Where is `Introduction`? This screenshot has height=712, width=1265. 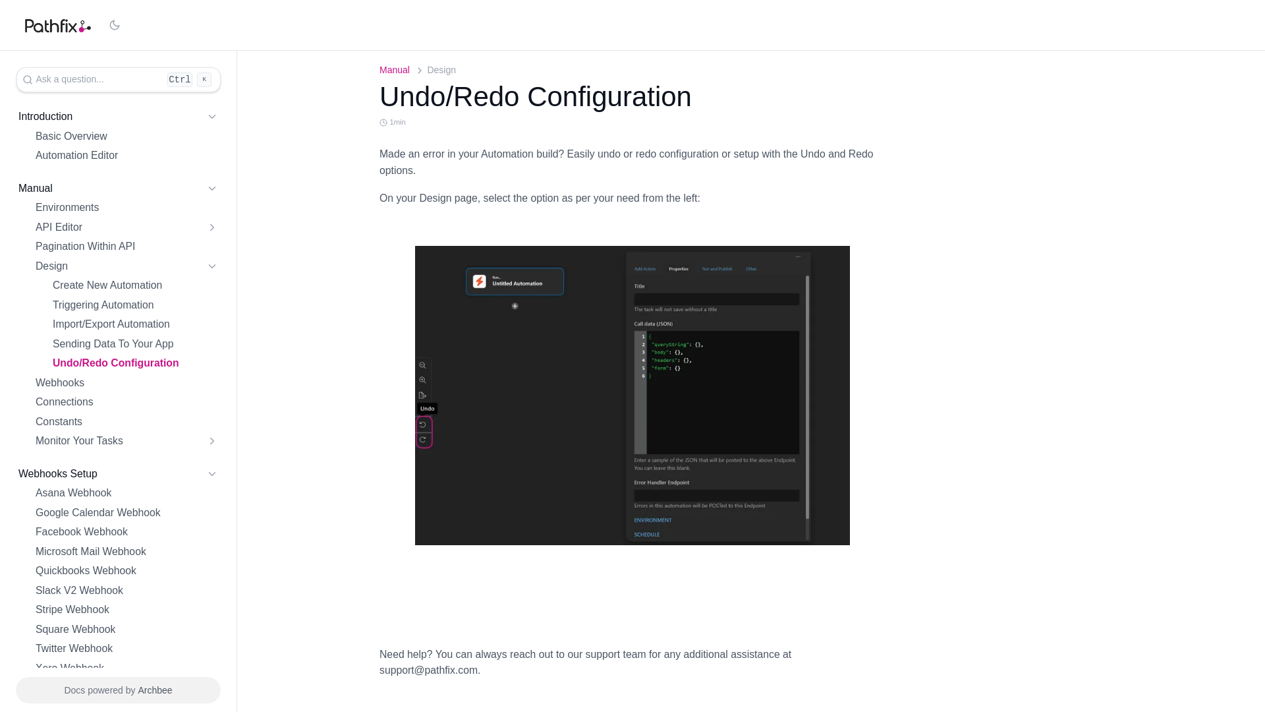
Introduction is located at coordinates (45, 117).